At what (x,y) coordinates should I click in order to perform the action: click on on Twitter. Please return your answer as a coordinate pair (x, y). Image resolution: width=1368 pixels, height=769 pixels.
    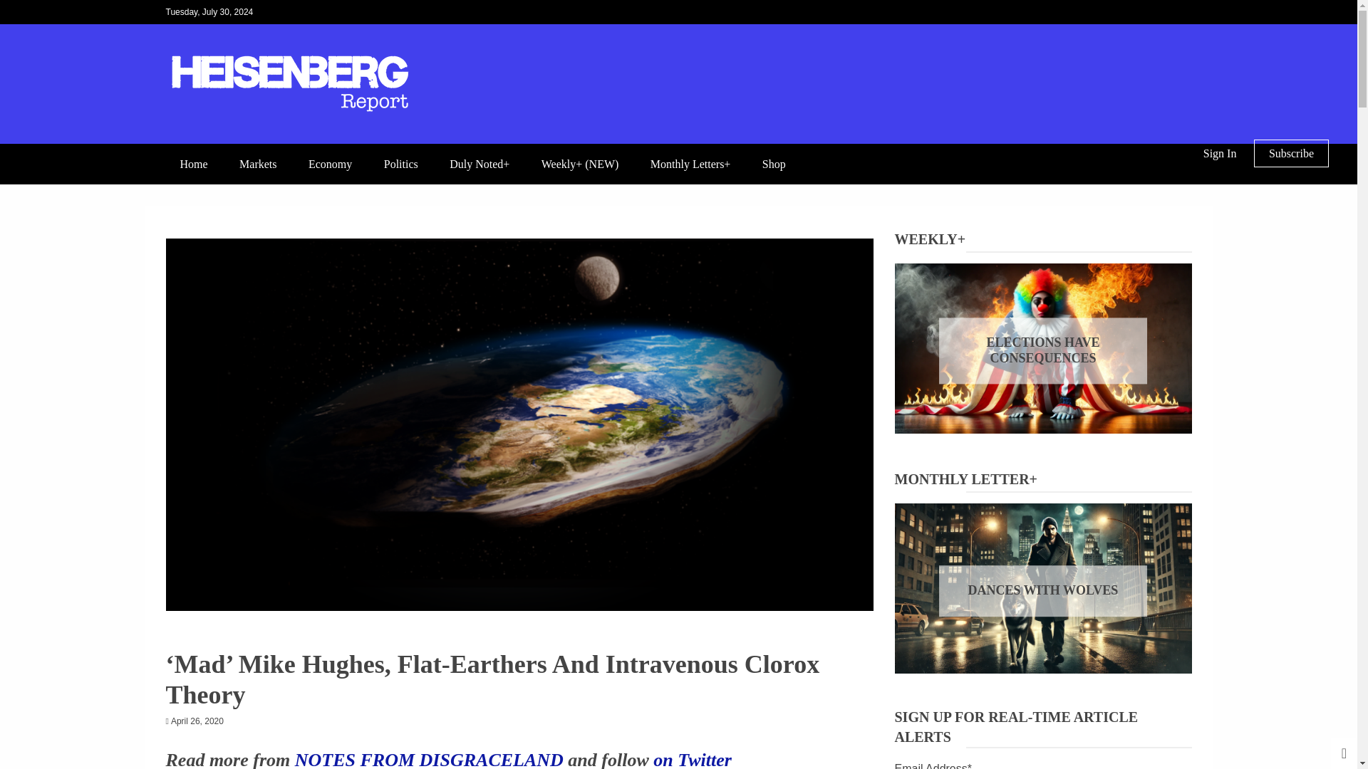
    Looking at the image, I should click on (693, 759).